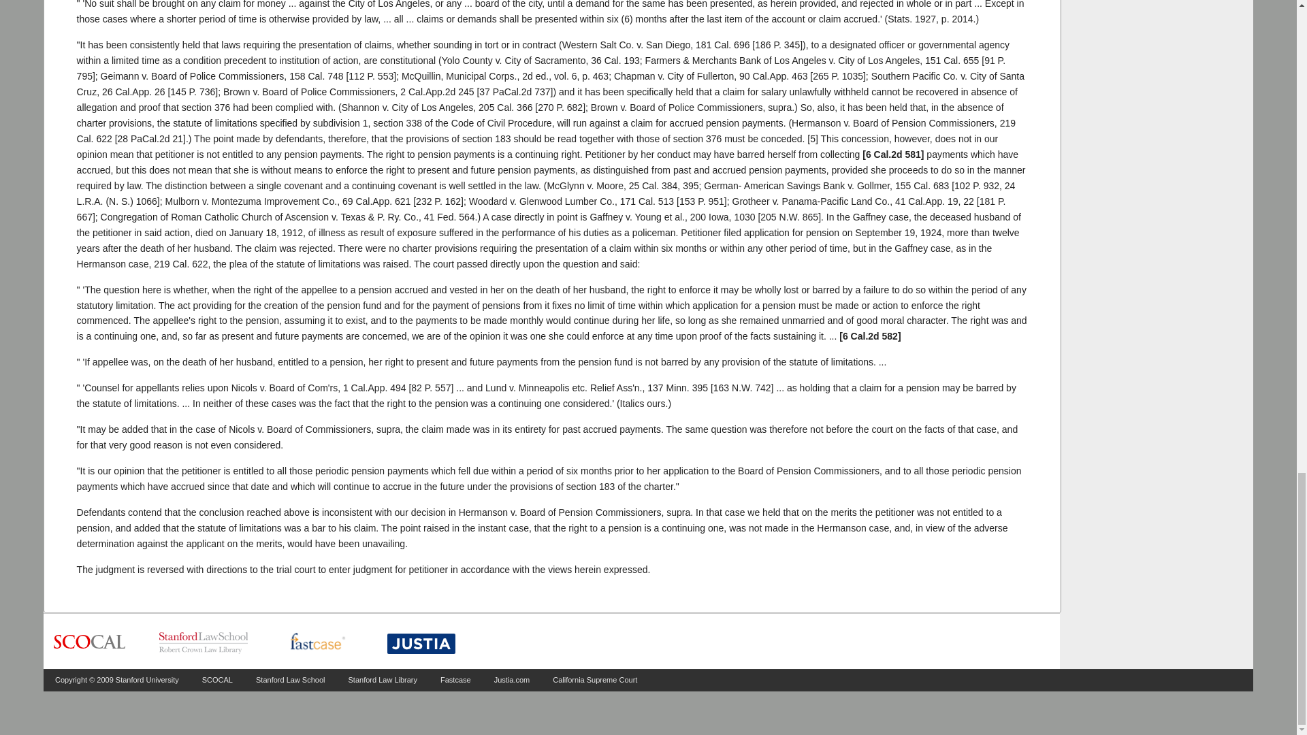  Describe the element at coordinates (455, 679) in the screenshot. I see `Fastcase` at that location.